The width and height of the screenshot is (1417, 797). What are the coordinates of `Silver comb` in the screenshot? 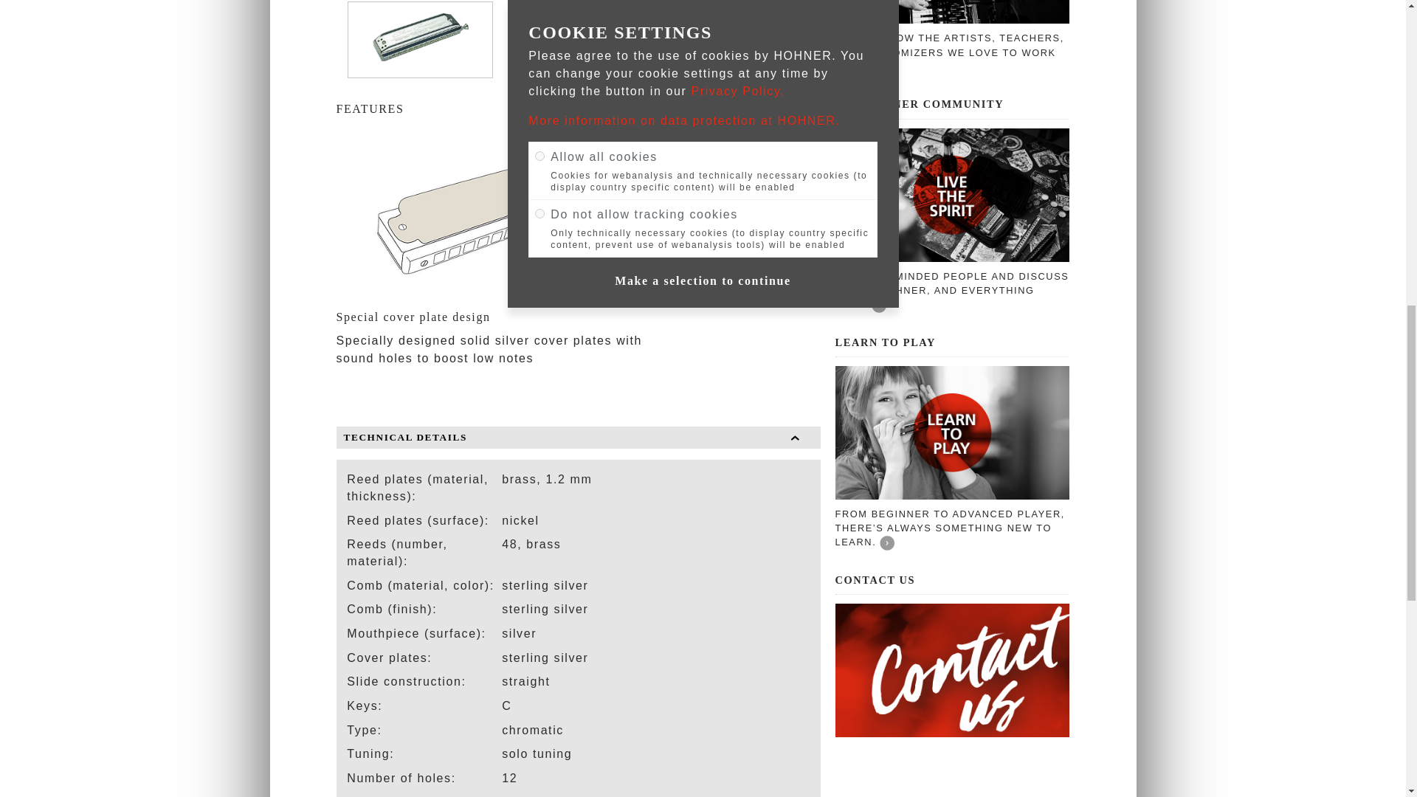 It's located at (744, 192).